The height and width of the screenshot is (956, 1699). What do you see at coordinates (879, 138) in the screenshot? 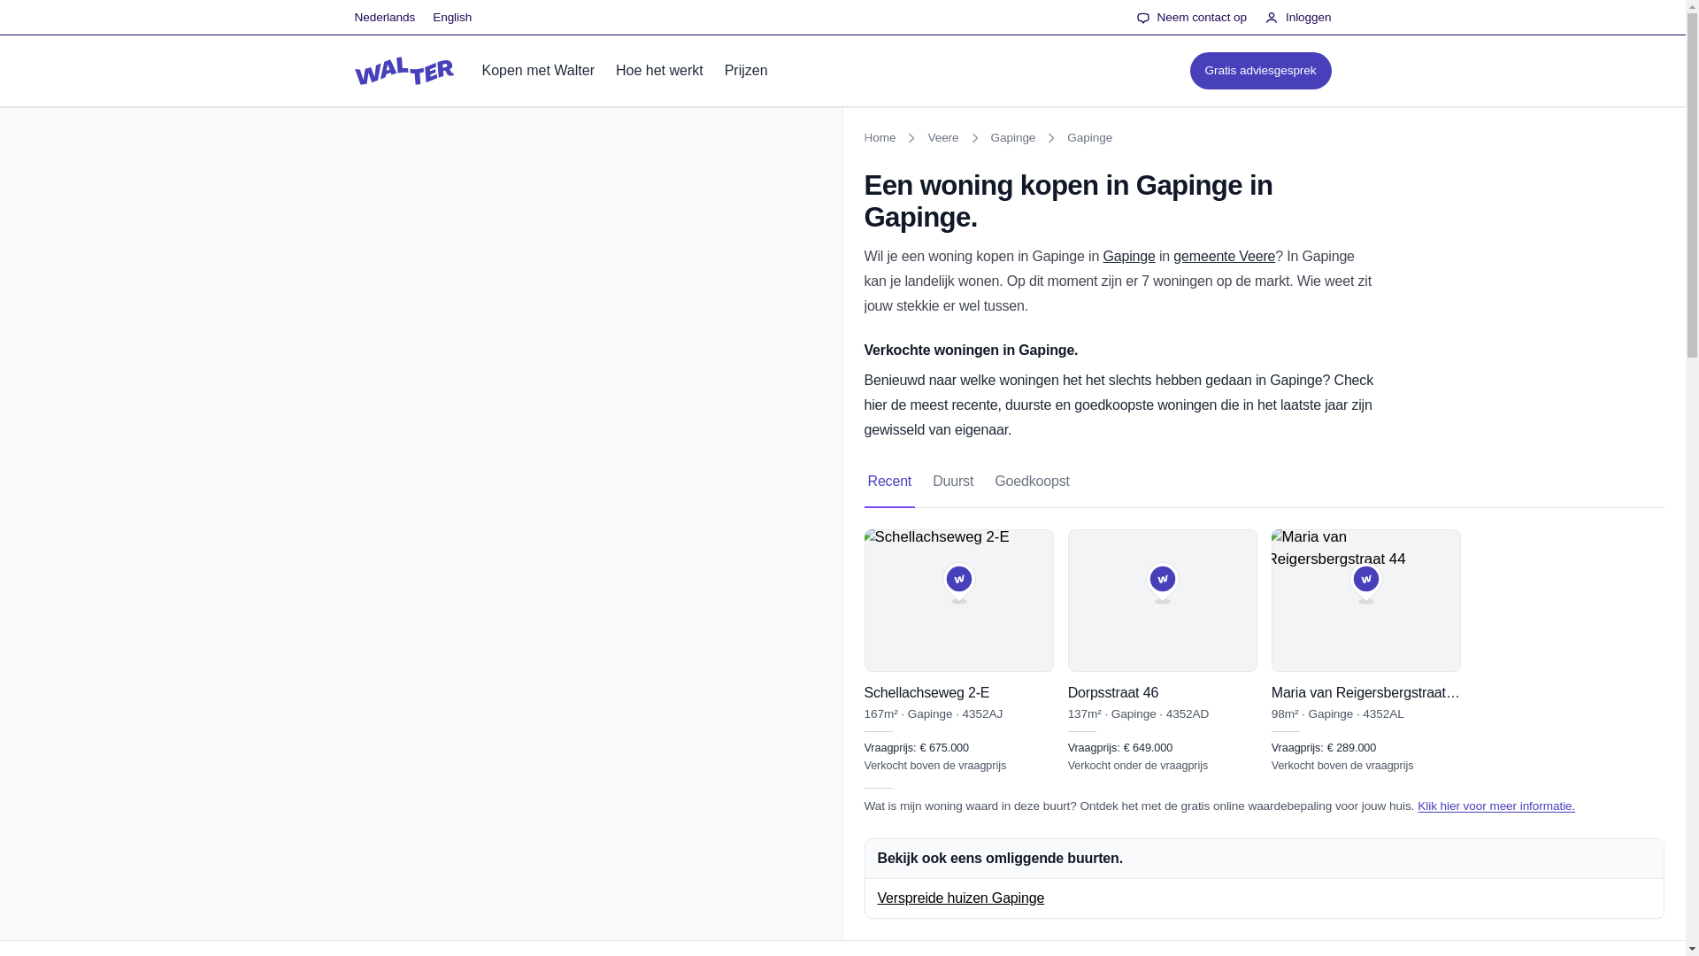
I see `Home` at bounding box center [879, 138].